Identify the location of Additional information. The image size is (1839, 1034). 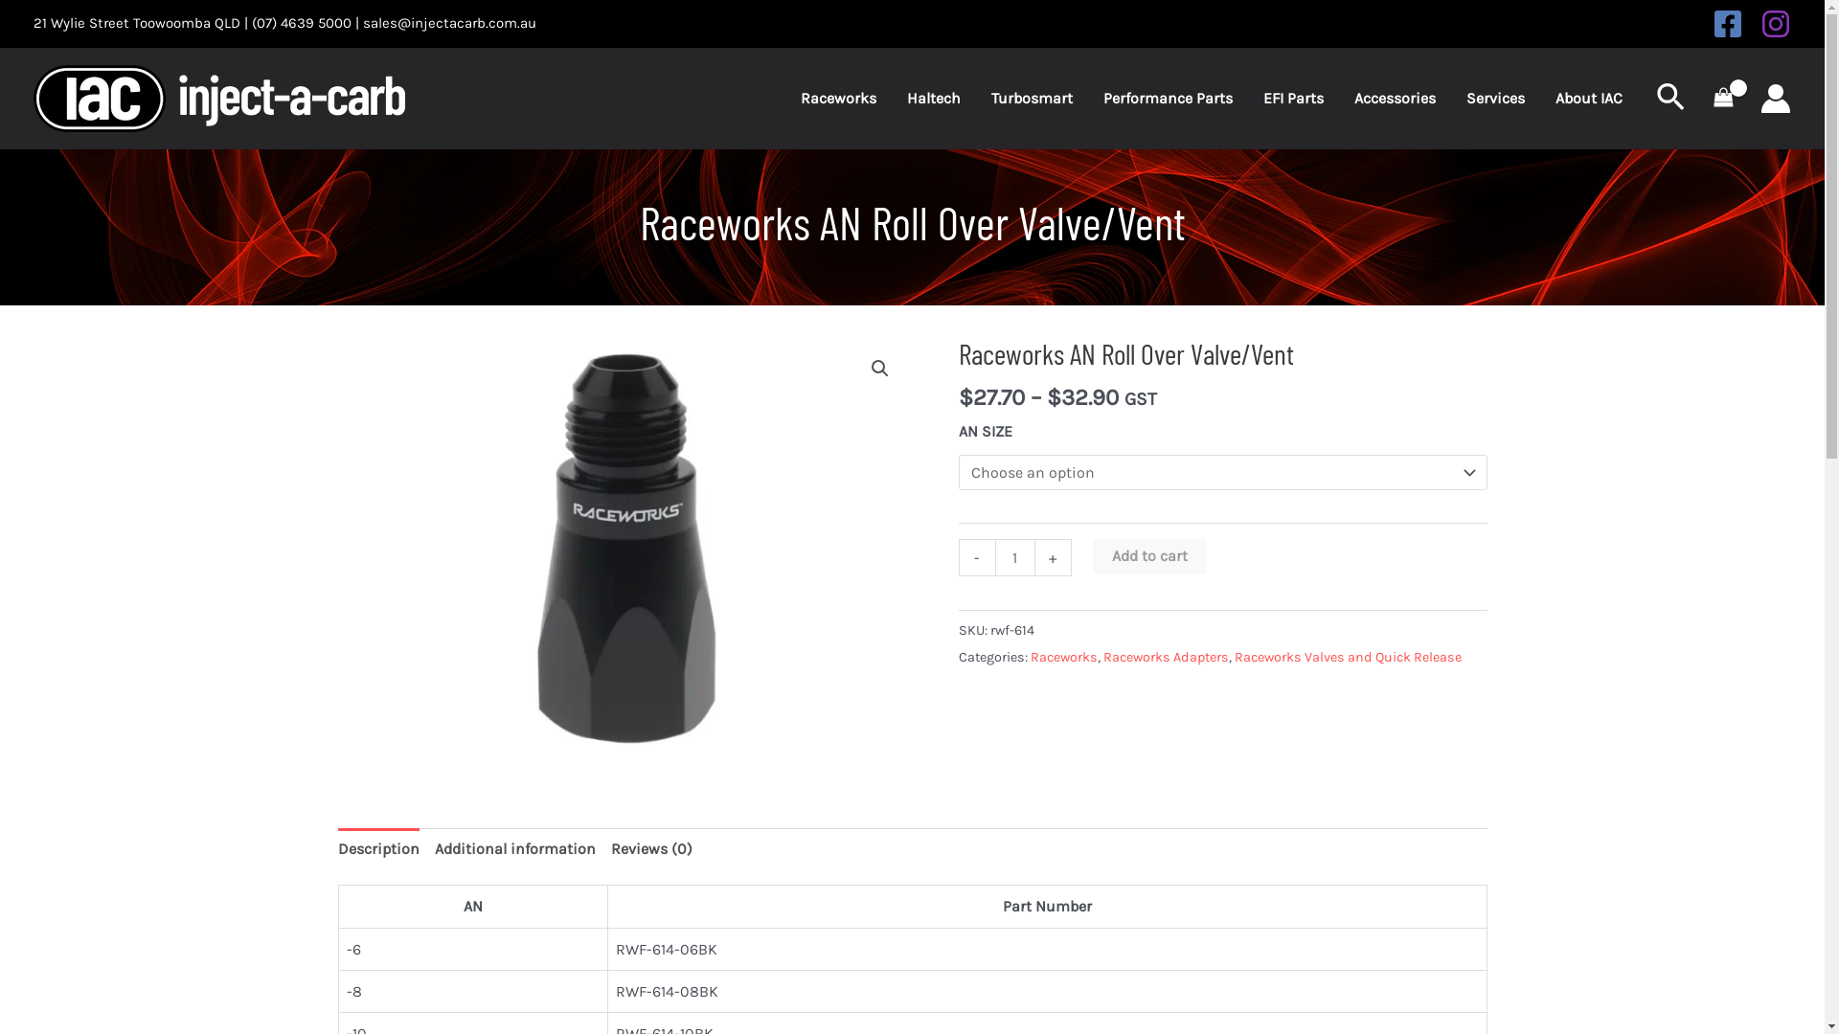
(515, 848).